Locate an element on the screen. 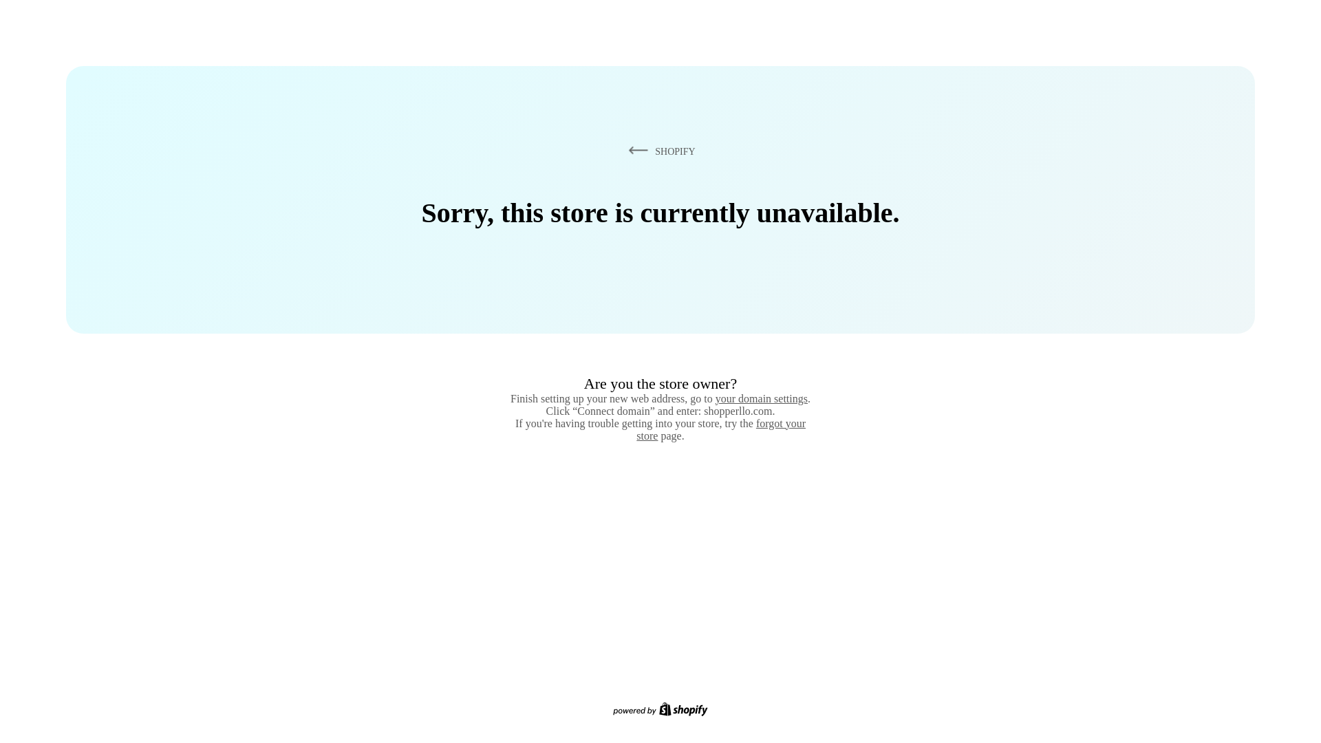  forgot your store is located at coordinates (721, 429).